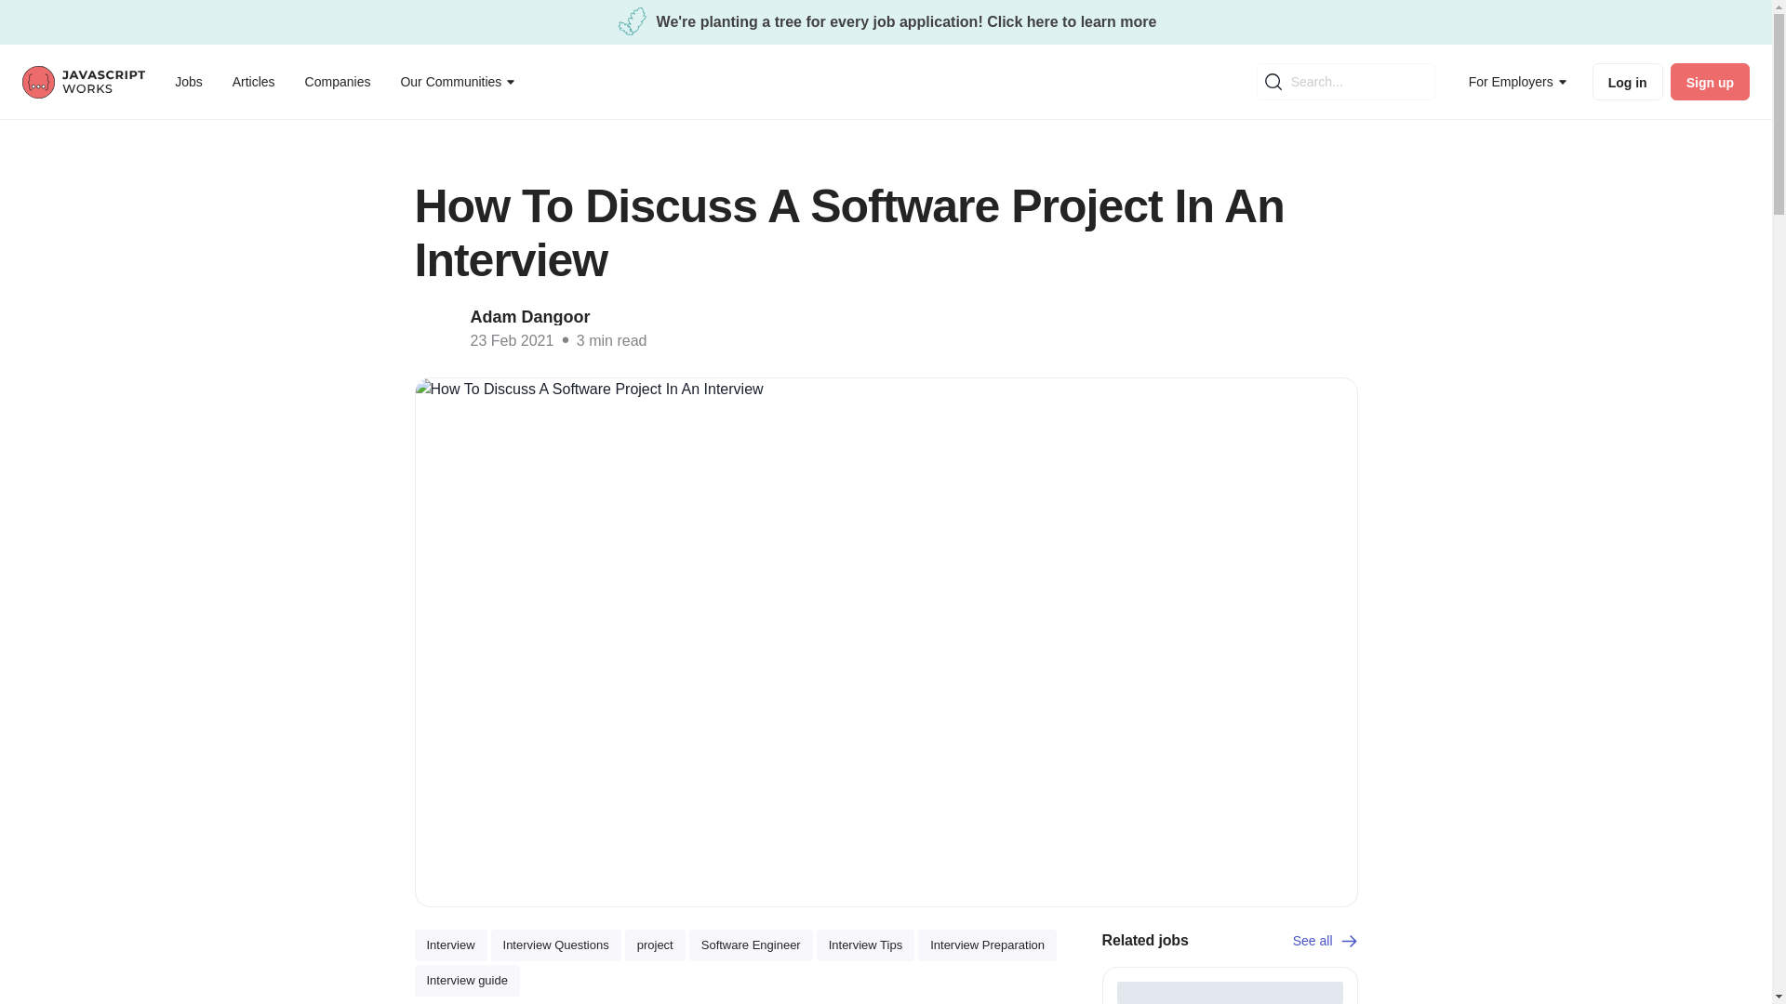 The height and width of the screenshot is (1004, 1786). What do you see at coordinates (556, 945) in the screenshot?
I see `Interview Questions` at bounding box center [556, 945].